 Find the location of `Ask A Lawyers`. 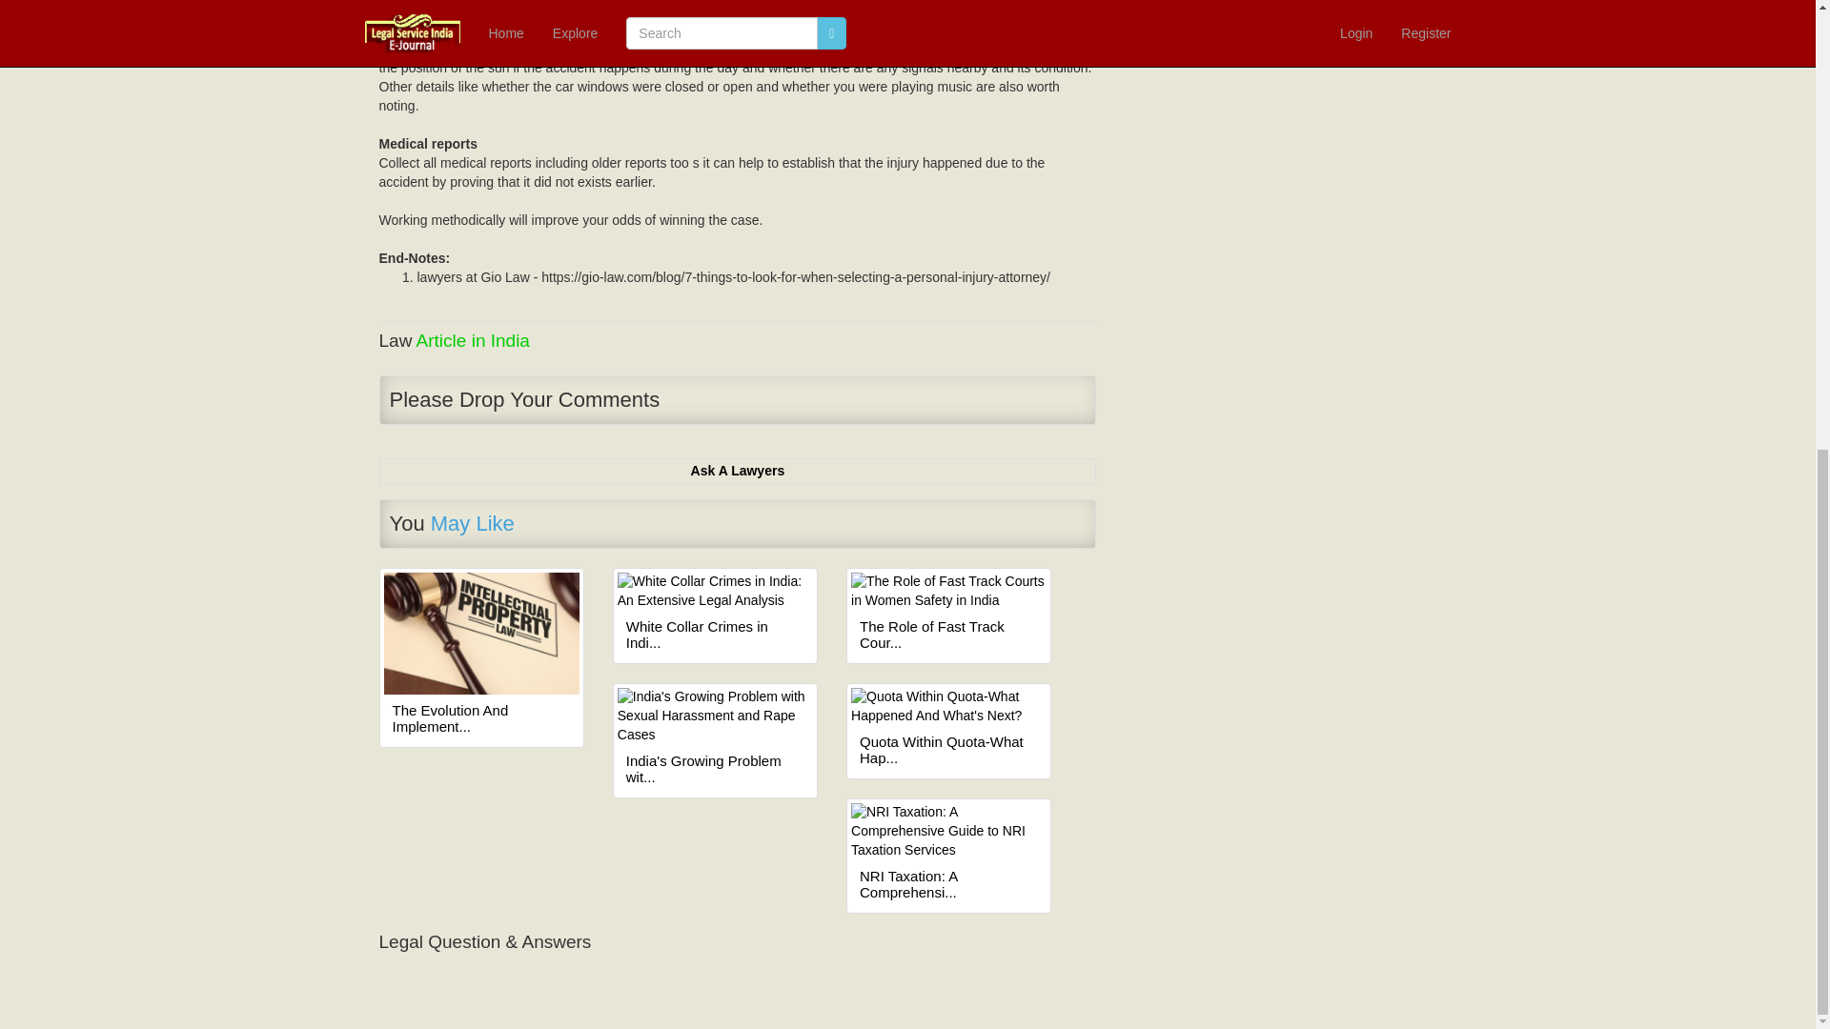

Ask A Lawyers is located at coordinates (738, 471).